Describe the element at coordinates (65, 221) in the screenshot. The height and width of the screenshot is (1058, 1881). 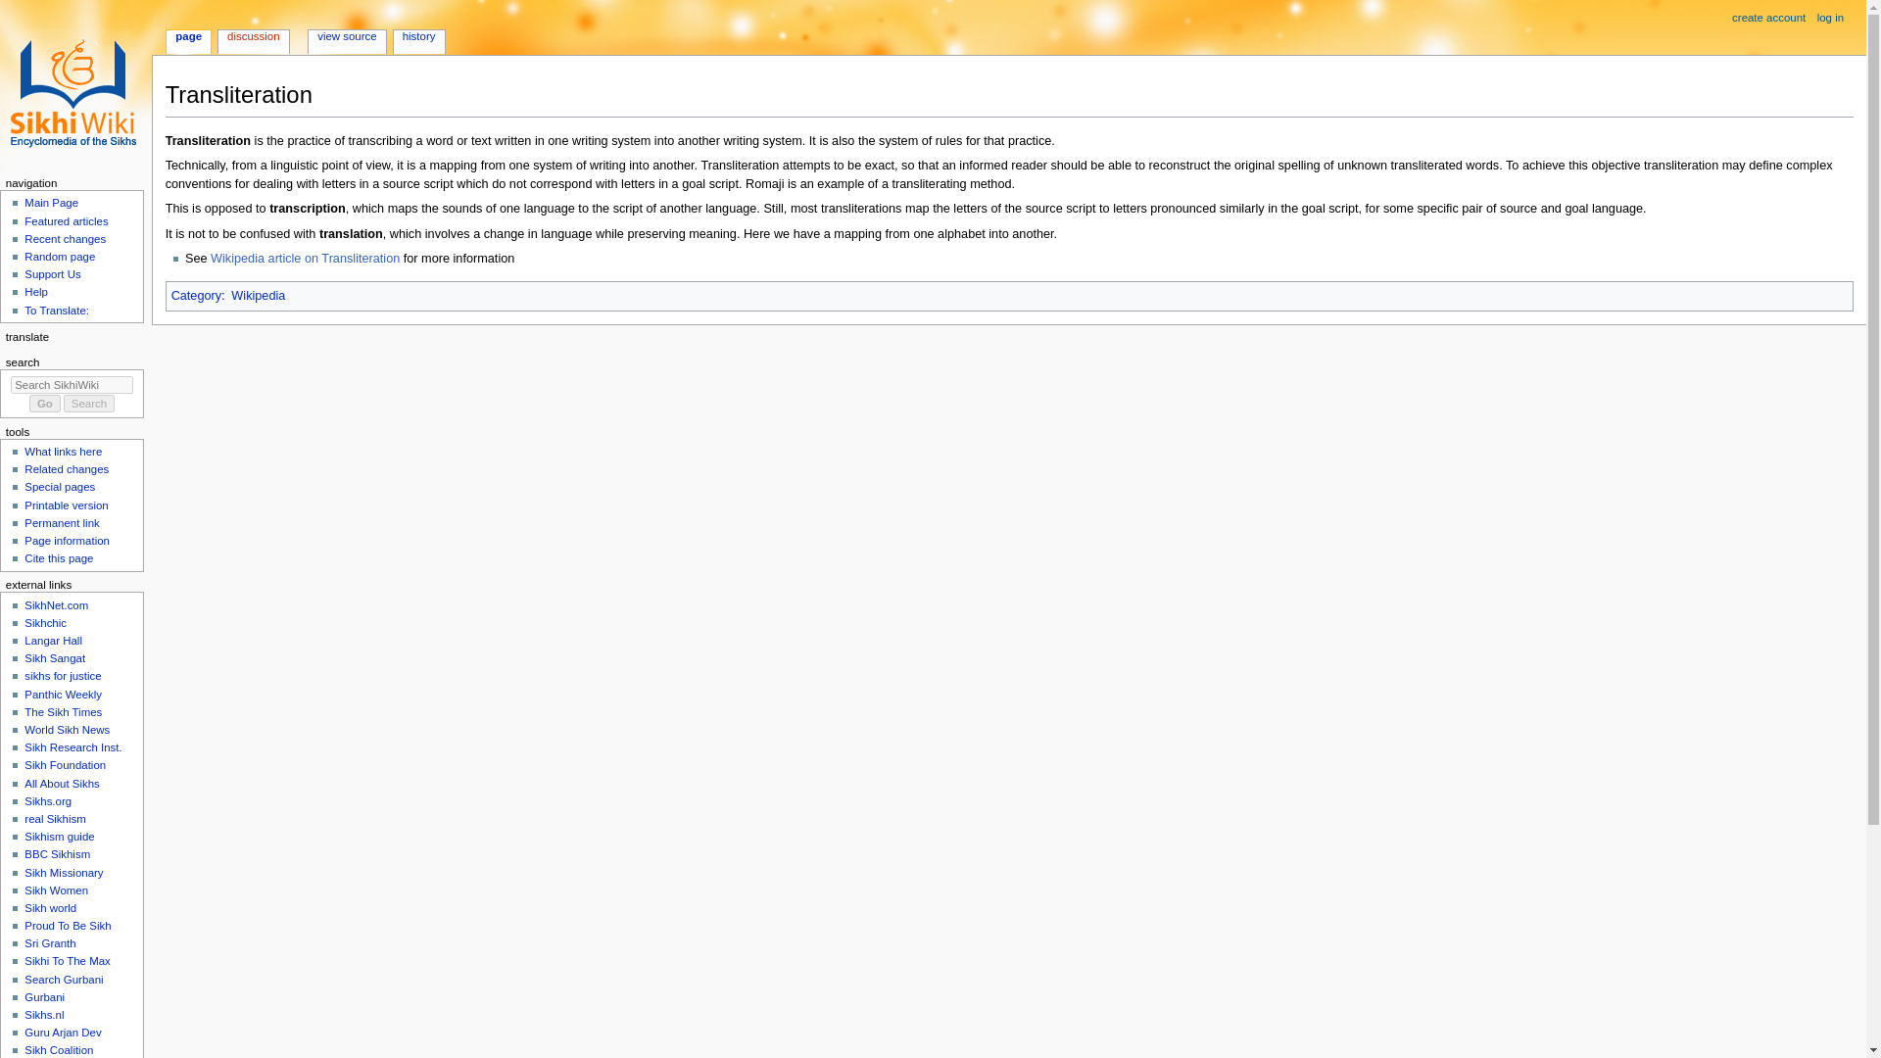
I see `Featured articles` at that location.